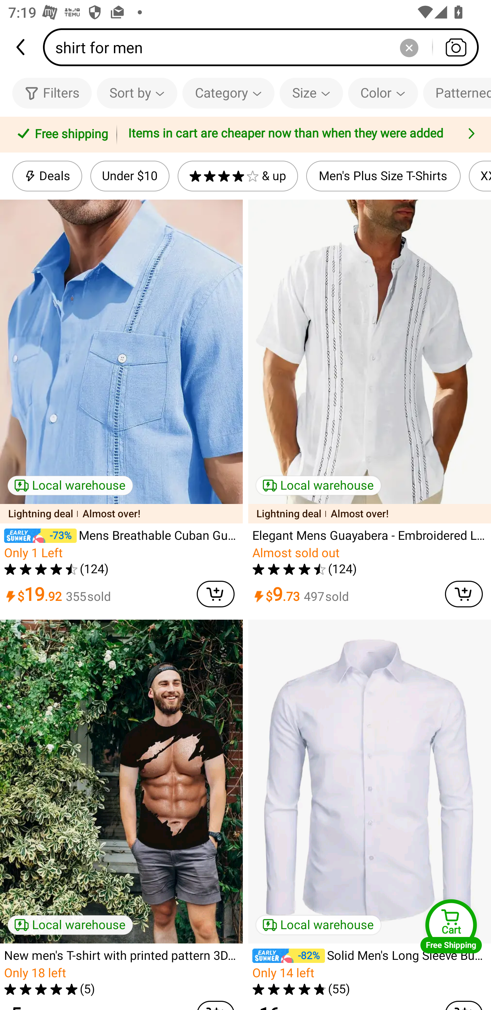 This screenshot has width=491, height=1010. I want to click on & up, so click(238, 176).